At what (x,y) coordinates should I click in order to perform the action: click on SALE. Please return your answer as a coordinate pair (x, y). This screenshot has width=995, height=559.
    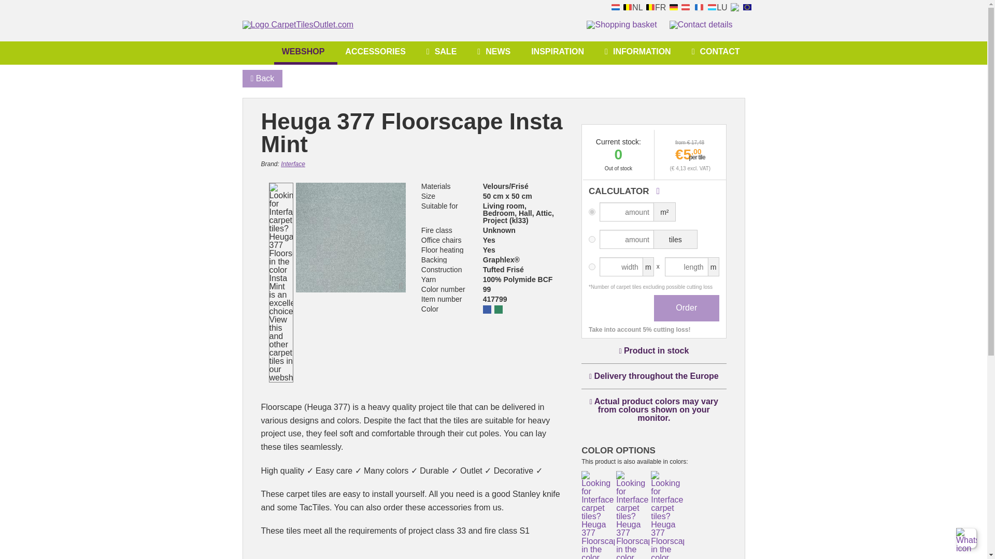
    Looking at the image, I should click on (444, 51).